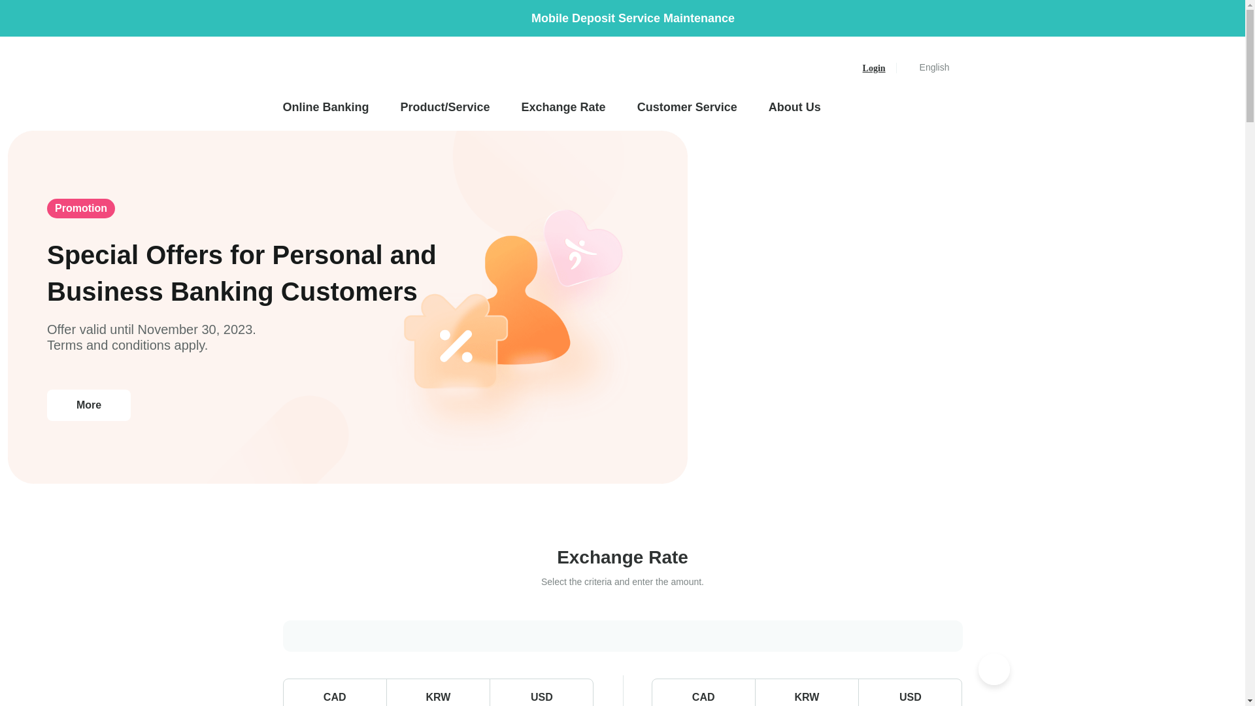  I want to click on About Us, so click(795, 107).